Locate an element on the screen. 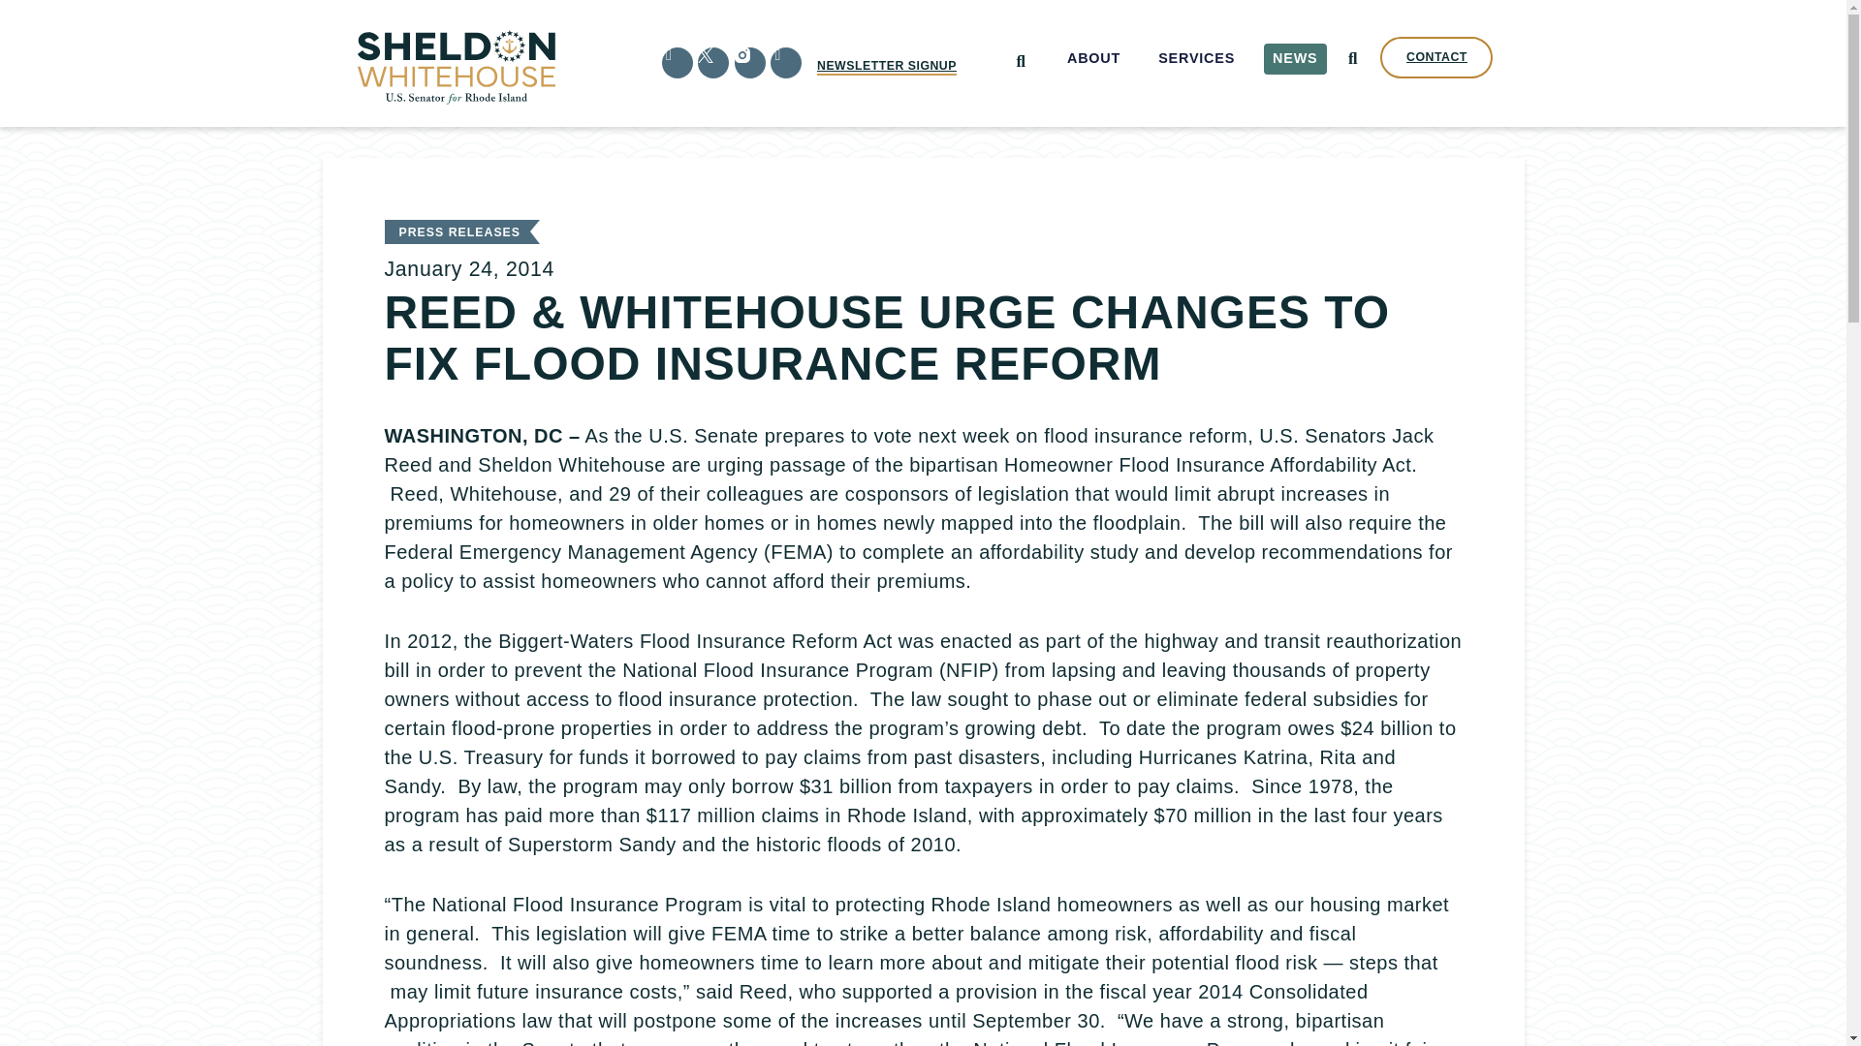 The width and height of the screenshot is (1861, 1046). SERVICES is located at coordinates (1197, 58).